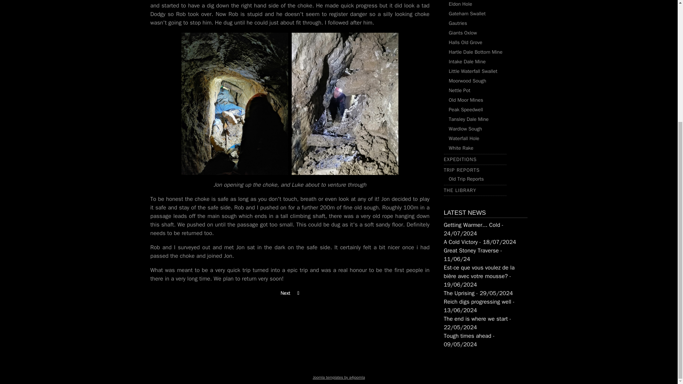 This screenshot has width=683, height=384. What do you see at coordinates (460, 90) in the screenshot?
I see `Nettle Pot` at bounding box center [460, 90].